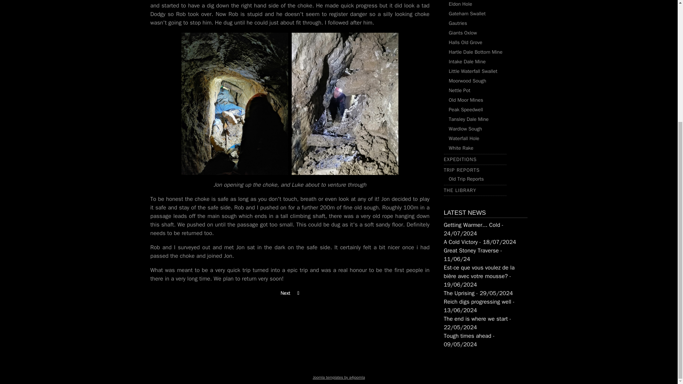 This screenshot has width=683, height=384. What do you see at coordinates (460, 90) in the screenshot?
I see `Nettle Pot` at bounding box center [460, 90].